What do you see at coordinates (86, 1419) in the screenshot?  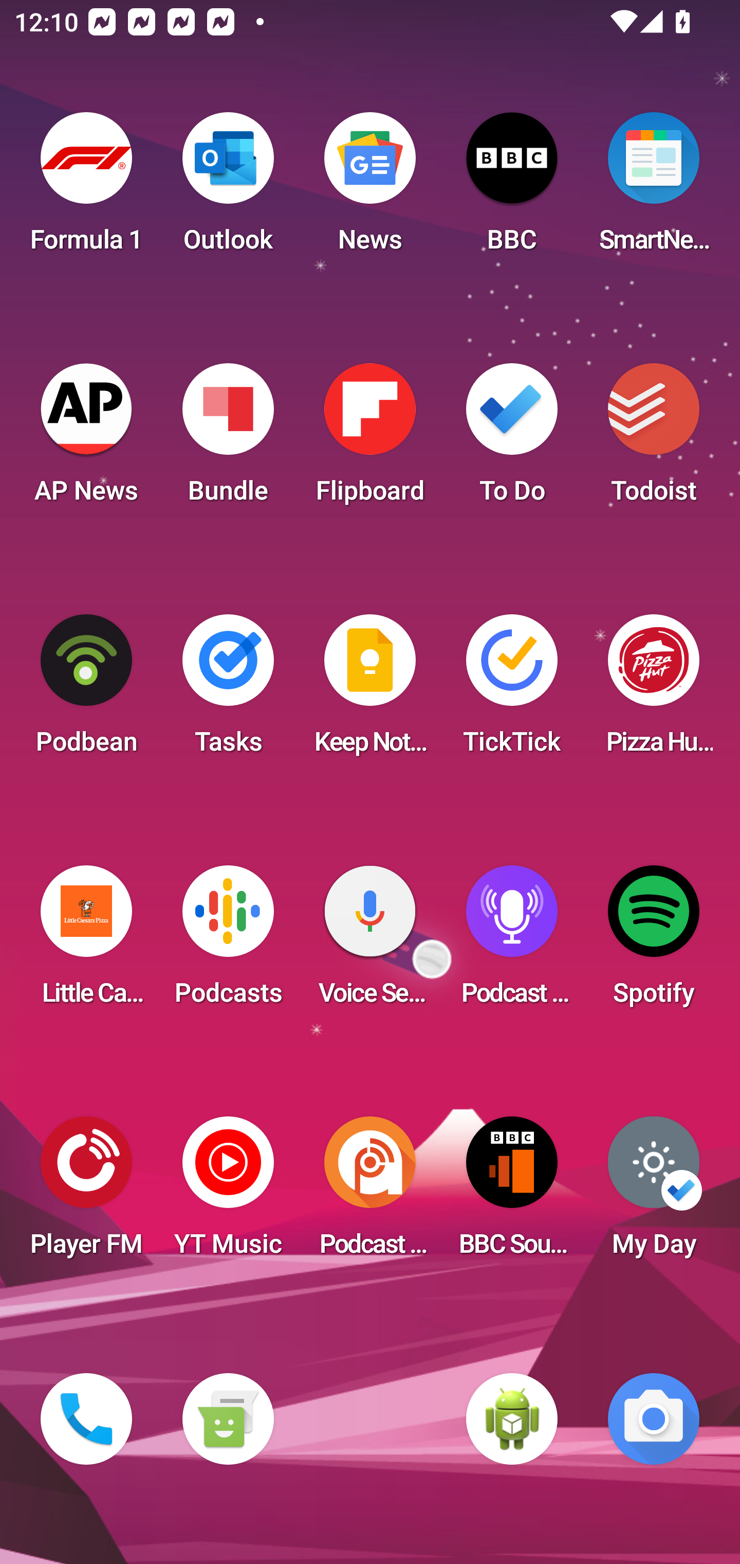 I see `Phone` at bounding box center [86, 1419].